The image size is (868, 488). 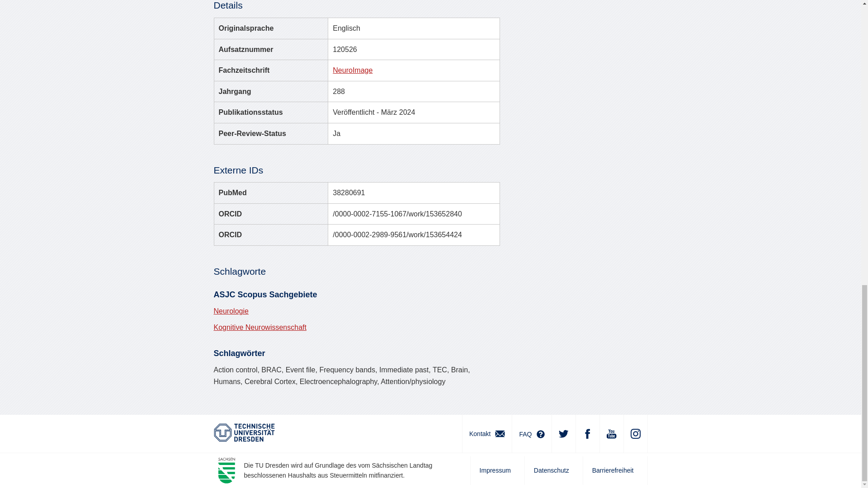 I want to click on NeuroImage, so click(x=352, y=70).